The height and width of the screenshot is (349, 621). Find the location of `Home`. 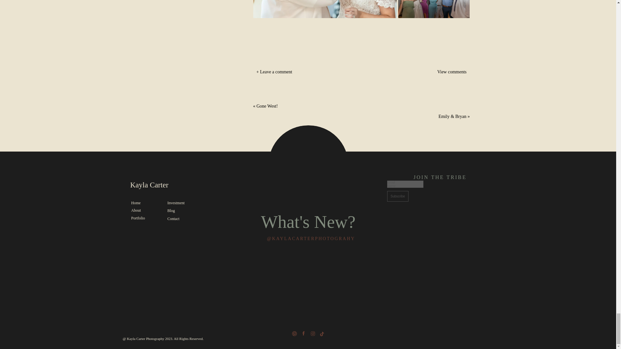

Home is located at coordinates (145, 203).